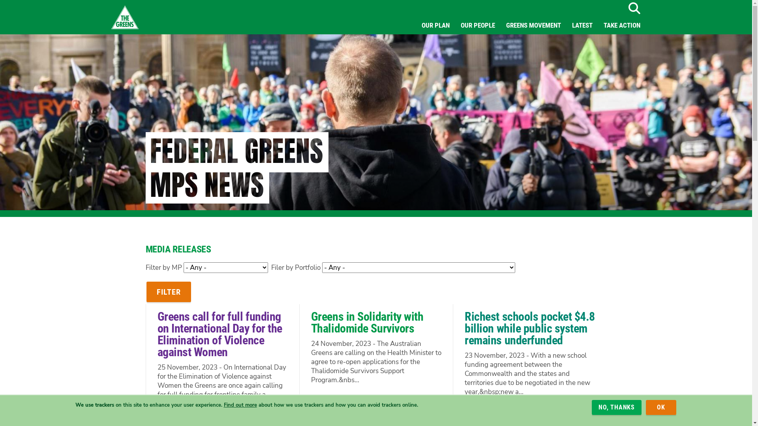 The width and height of the screenshot is (758, 426). Describe the element at coordinates (617, 407) in the screenshot. I see `NO, THANKS` at that location.